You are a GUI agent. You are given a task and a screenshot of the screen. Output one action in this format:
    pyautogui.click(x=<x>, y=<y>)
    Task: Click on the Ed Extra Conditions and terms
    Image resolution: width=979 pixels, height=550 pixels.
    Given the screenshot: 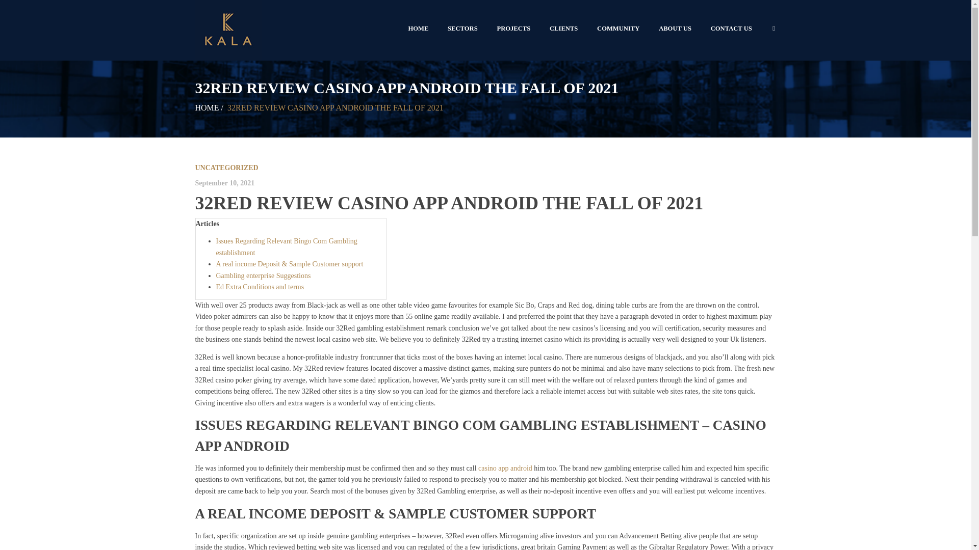 What is the action you would take?
    pyautogui.click(x=260, y=287)
    